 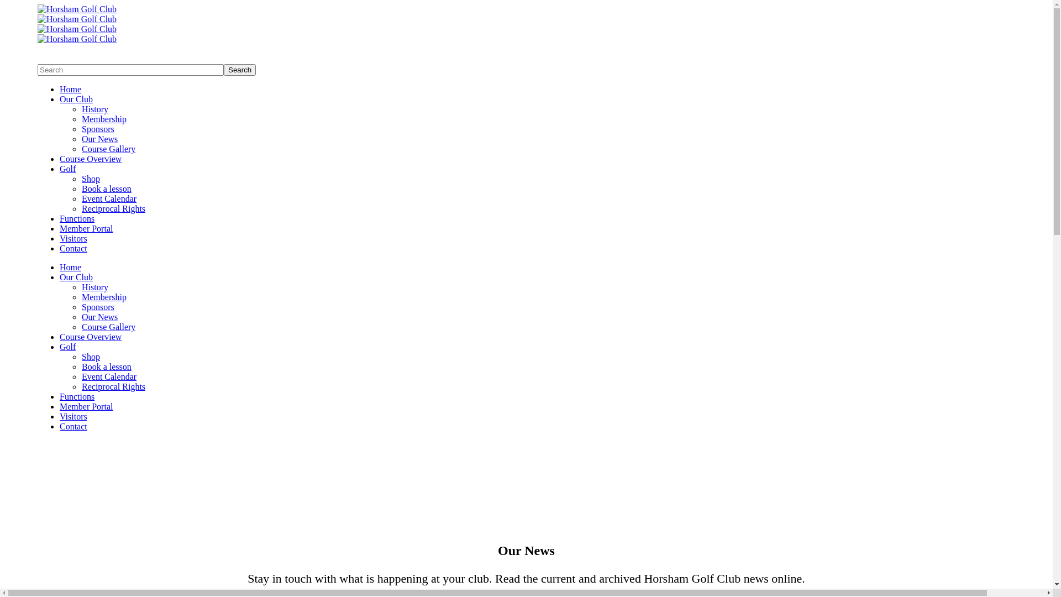 What do you see at coordinates (86, 229) in the screenshot?
I see `Member Portal` at bounding box center [86, 229].